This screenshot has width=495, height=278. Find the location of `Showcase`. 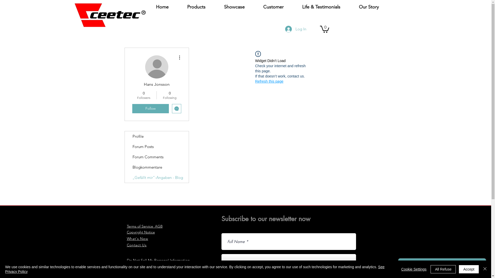

Showcase is located at coordinates (234, 7).